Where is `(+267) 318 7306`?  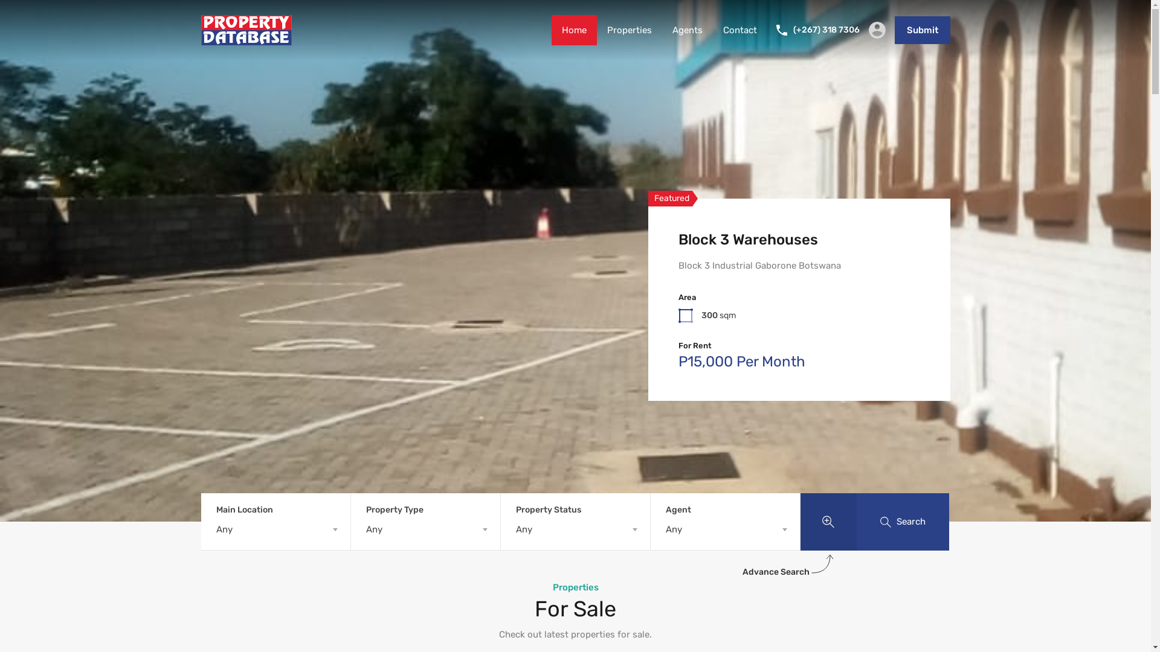
(+267) 318 7306 is located at coordinates (826, 30).